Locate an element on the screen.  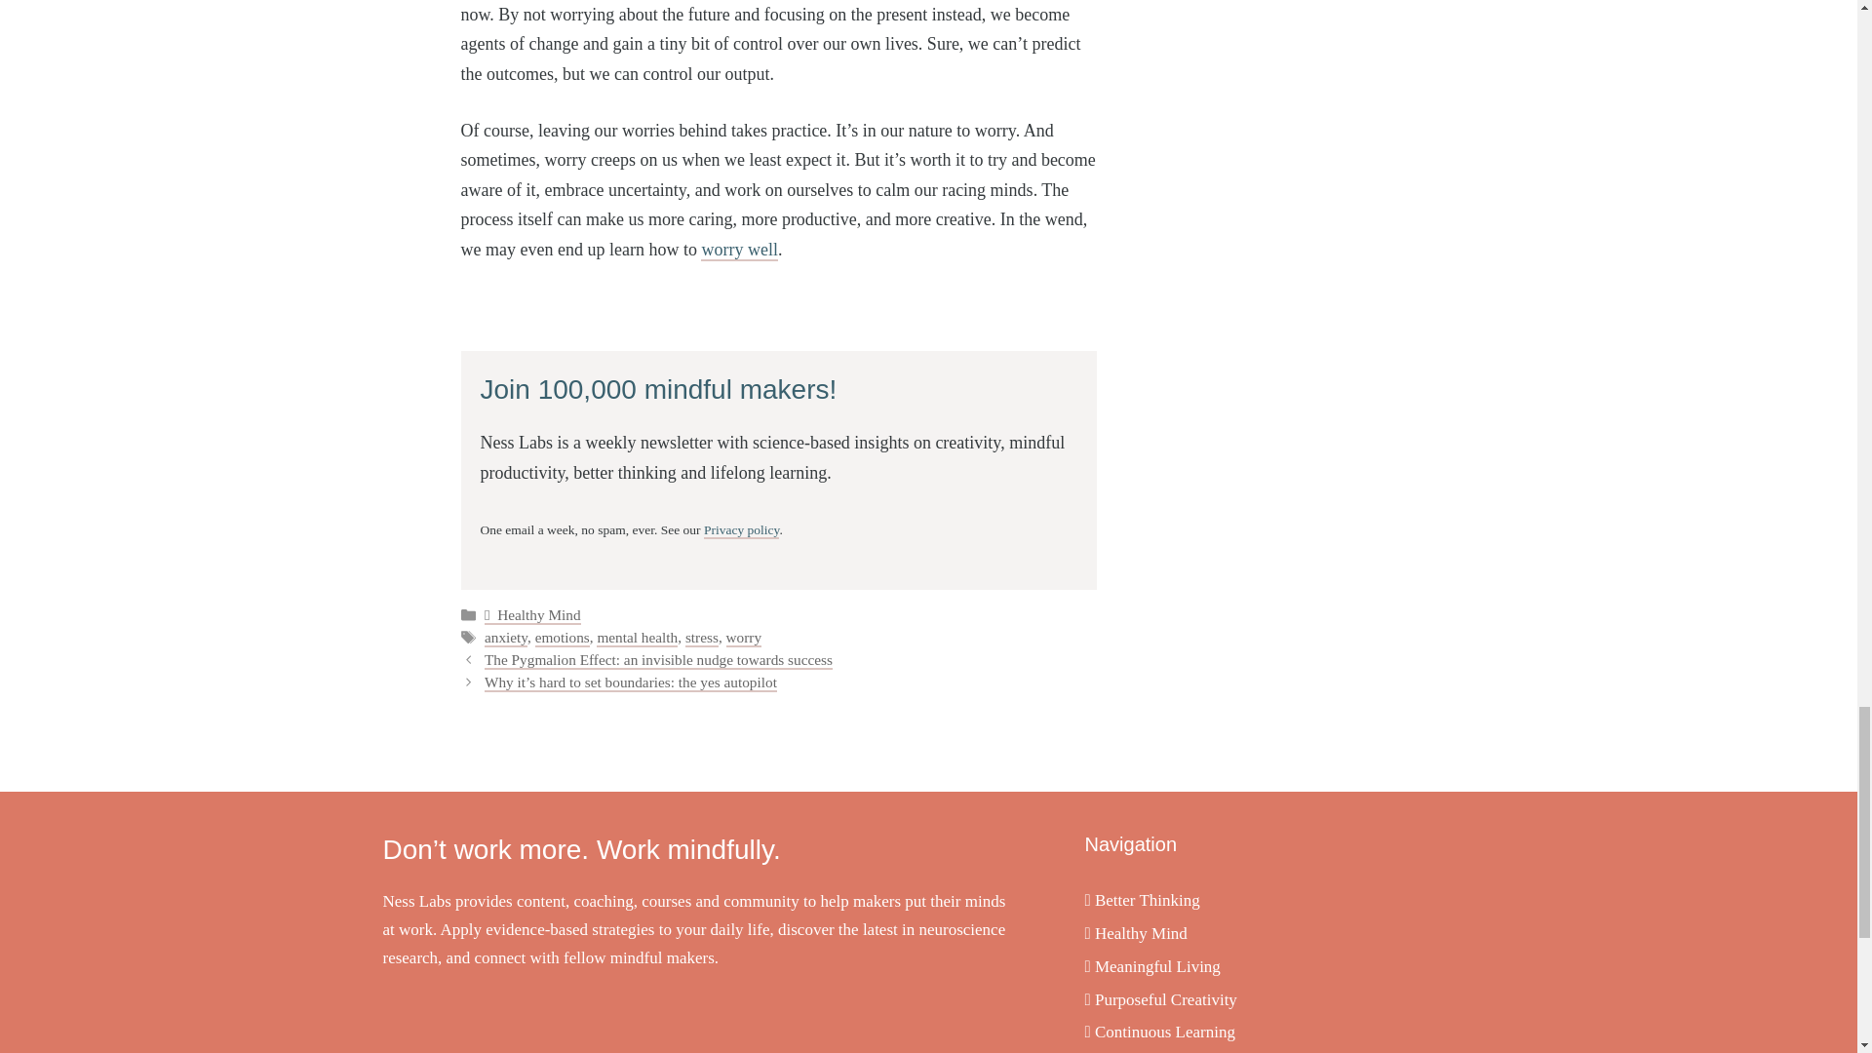
mental health is located at coordinates (638, 638).